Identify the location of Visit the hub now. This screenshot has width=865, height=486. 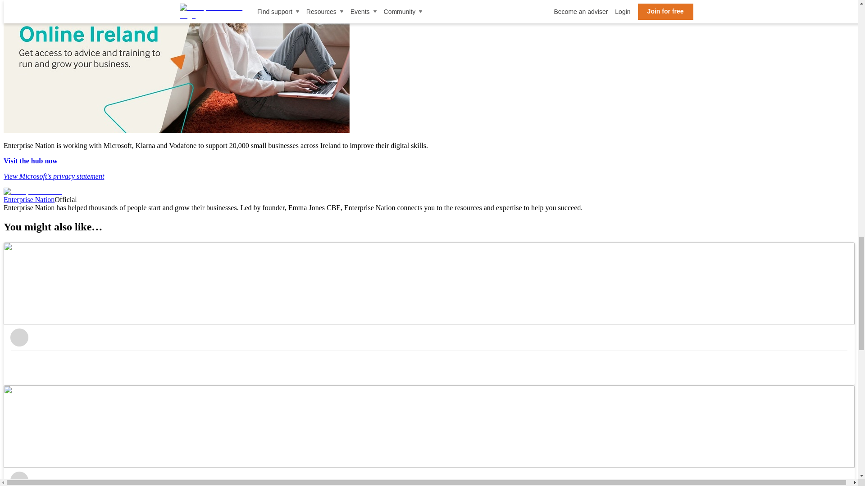
(31, 161).